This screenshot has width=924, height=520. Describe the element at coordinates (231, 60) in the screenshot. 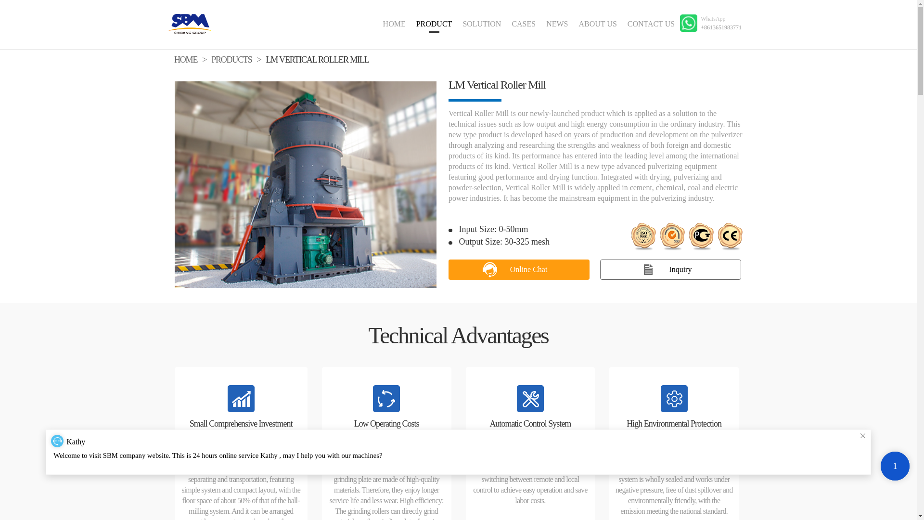

I see `PRODUCTS` at that location.